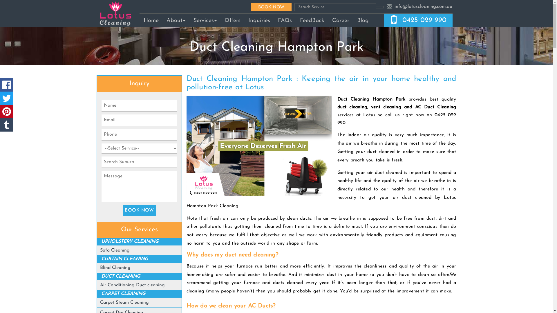  What do you see at coordinates (115, 268) in the screenshot?
I see `Blind Cleaning` at bounding box center [115, 268].